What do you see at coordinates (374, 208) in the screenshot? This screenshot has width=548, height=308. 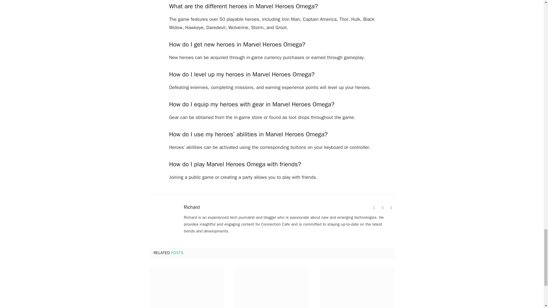 I see `Website` at bounding box center [374, 208].